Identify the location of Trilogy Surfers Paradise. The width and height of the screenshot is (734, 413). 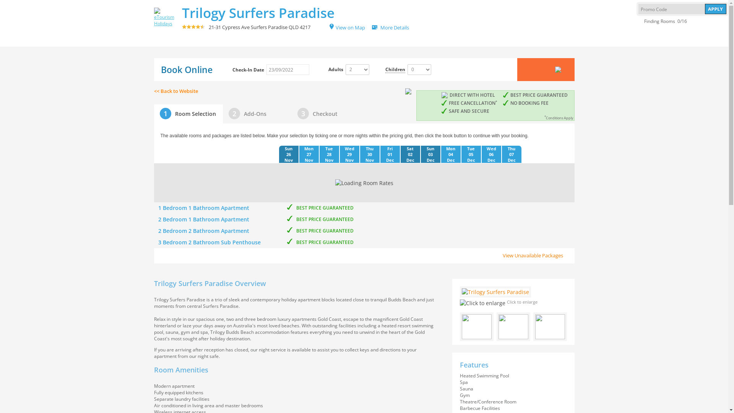
(258, 13).